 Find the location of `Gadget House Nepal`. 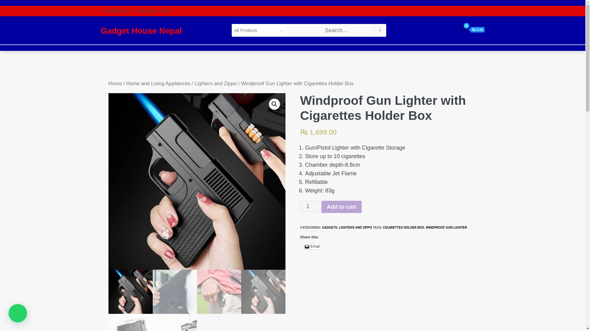

Gadget House Nepal is located at coordinates (141, 31).